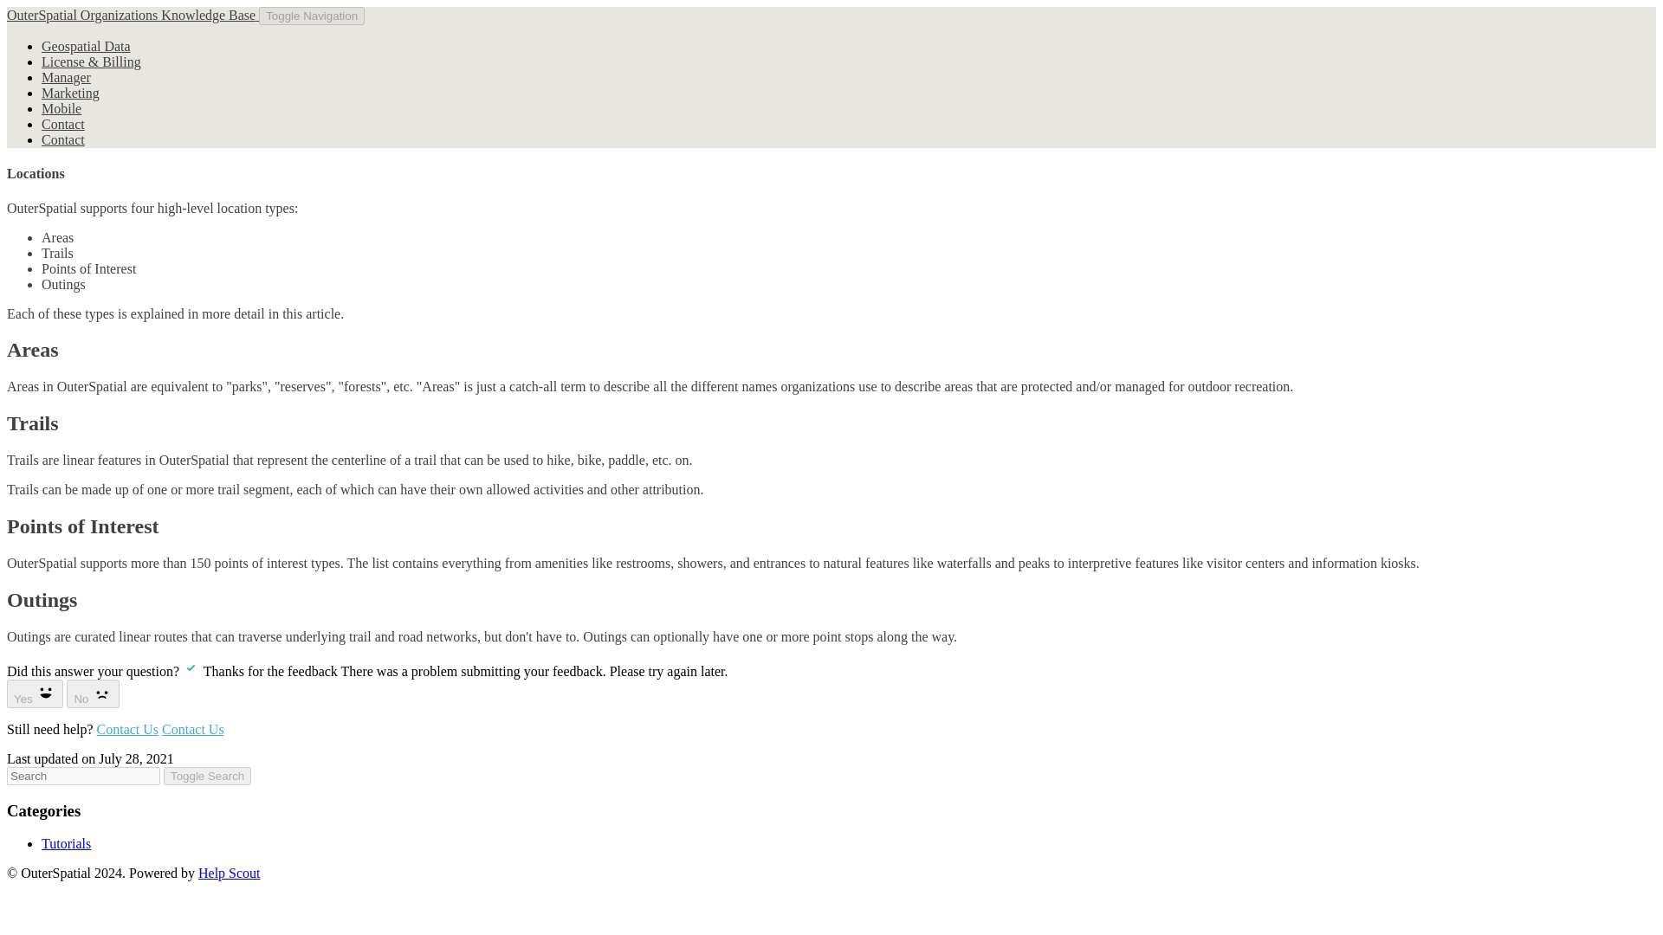 Image resolution: width=1663 pixels, height=935 pixels. What do you see at coordinates (128, 729) in the screenshot?
I see `Contact Us` at bounding box center [128, 729].